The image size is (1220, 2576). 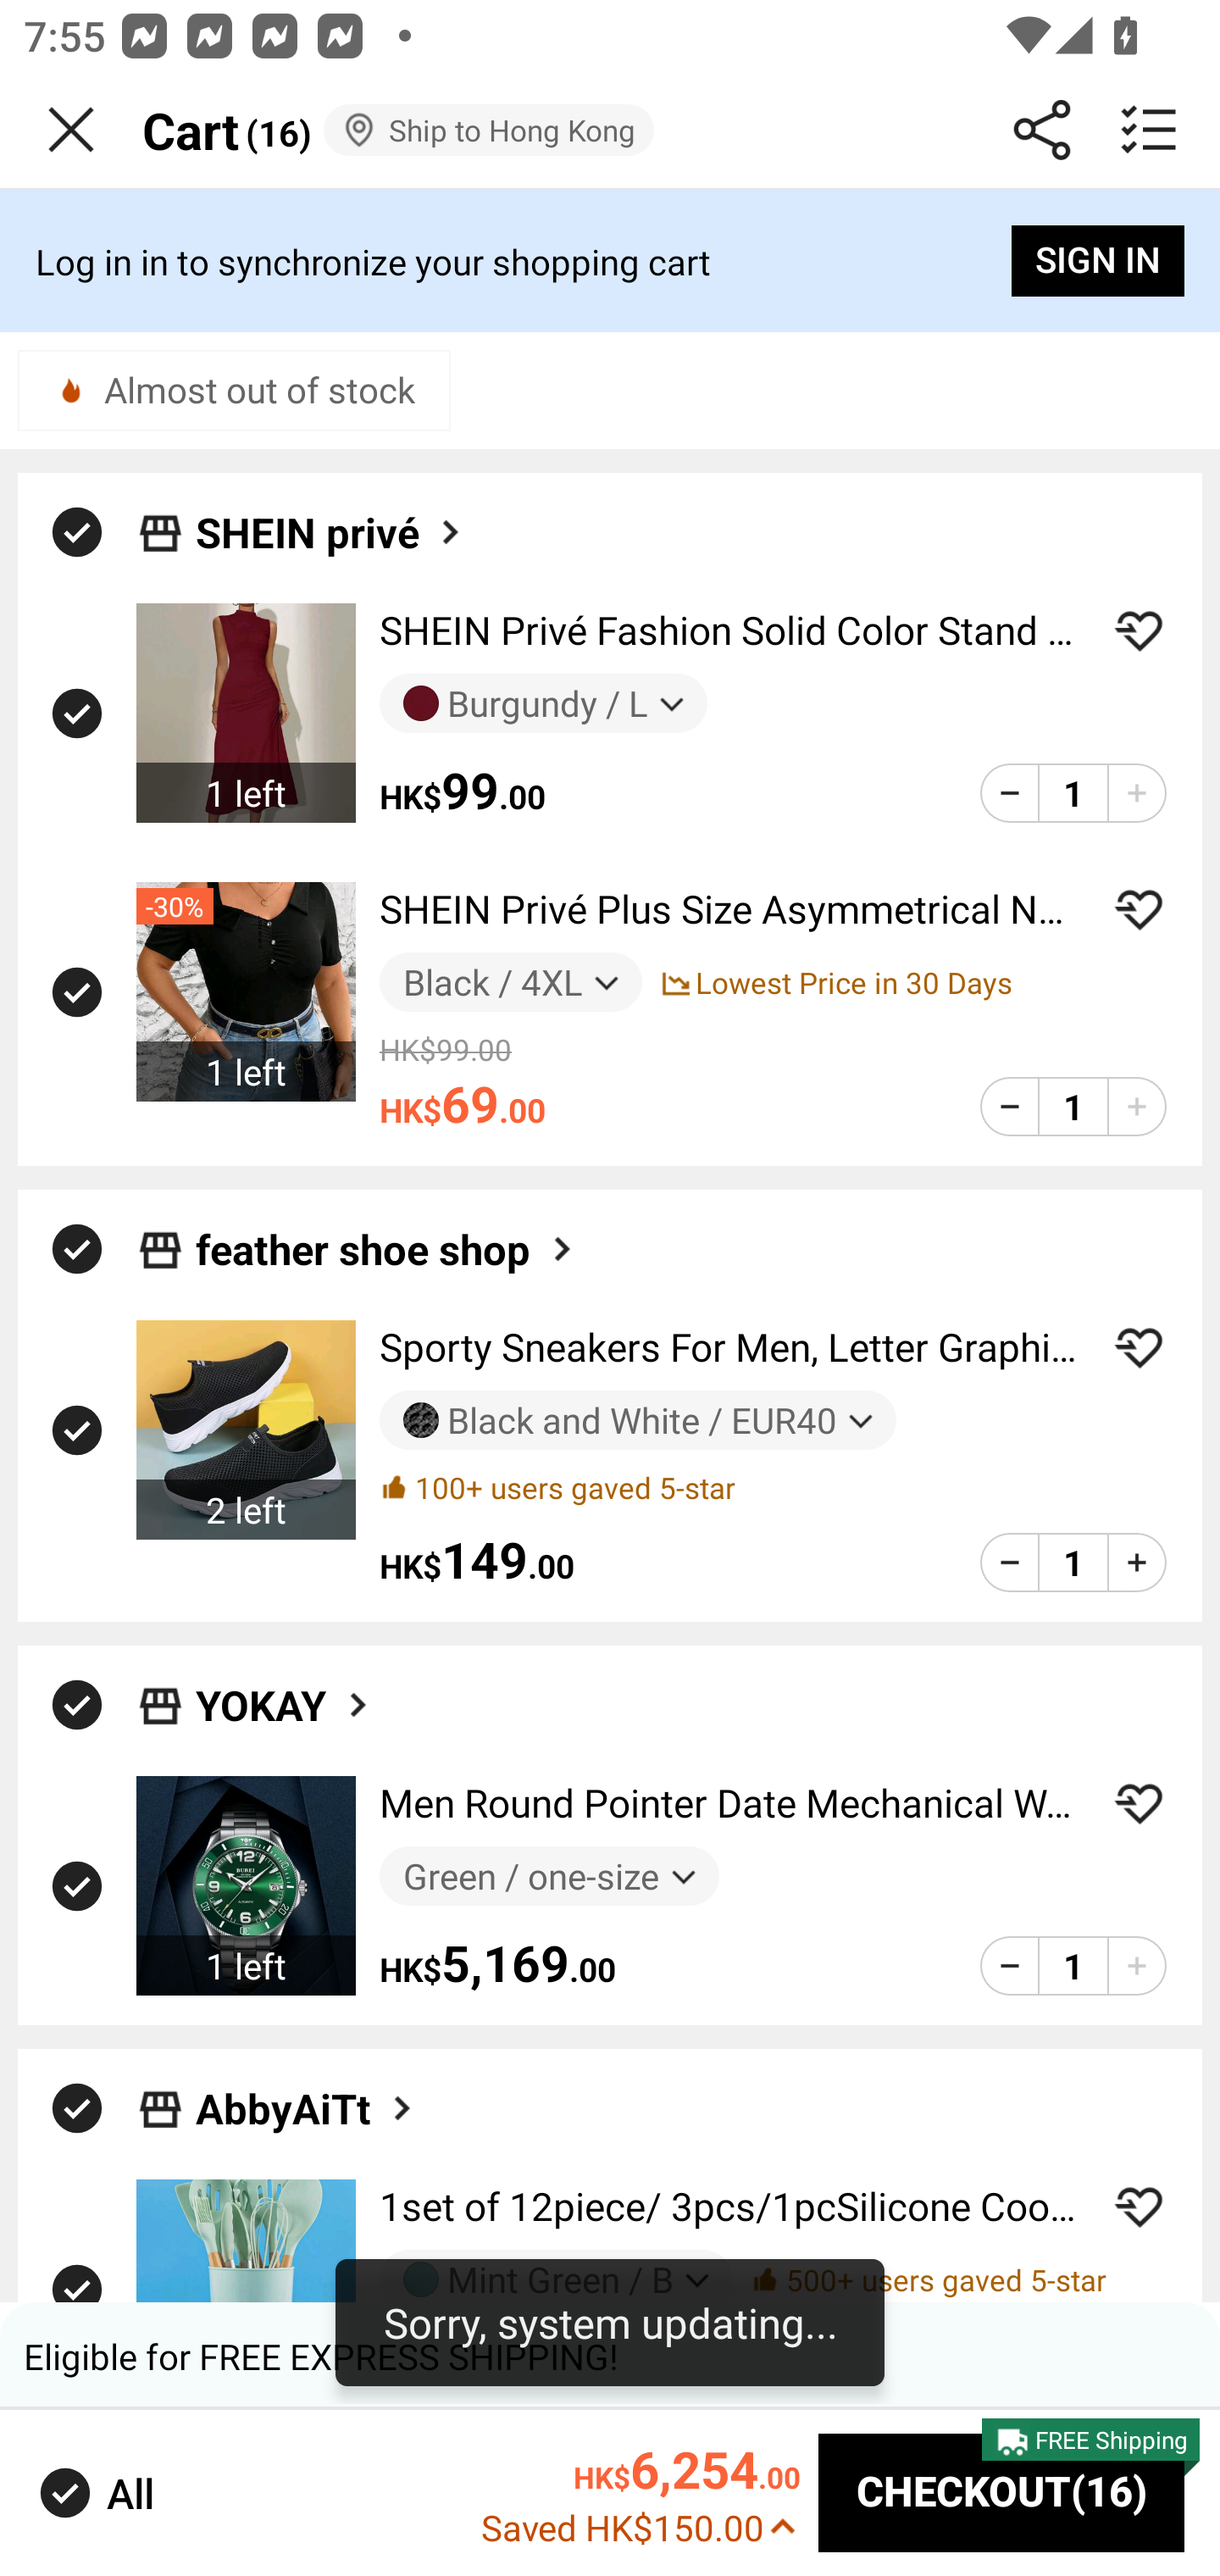 What do you see at coordinates (1009, 1562) in the screenshot?
I see `product quantity minus 1` at bounding box center [1009, 1562].